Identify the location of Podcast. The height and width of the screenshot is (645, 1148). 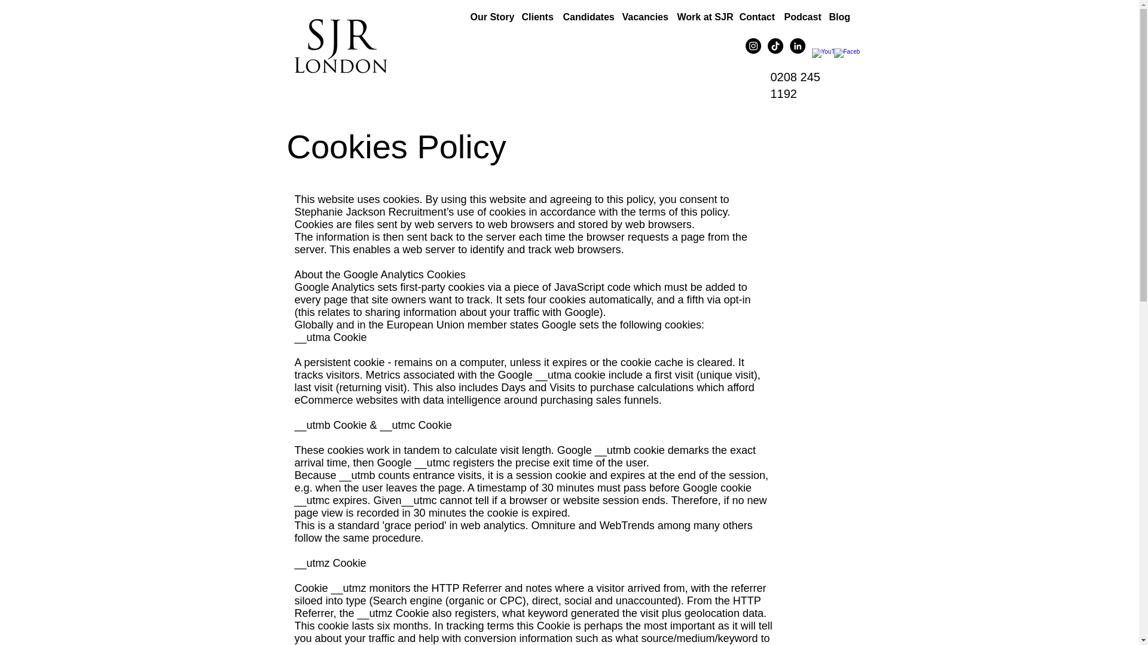
(800, 17).